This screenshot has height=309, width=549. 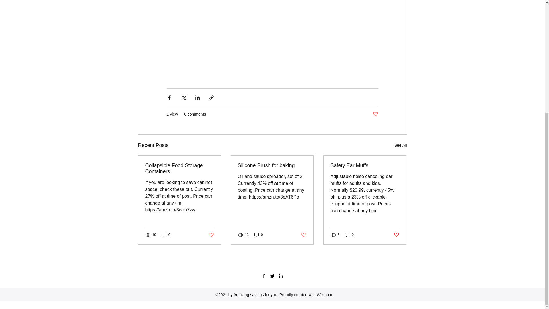 I want to click on Post not marked as liked, so click(x=375, y=114).